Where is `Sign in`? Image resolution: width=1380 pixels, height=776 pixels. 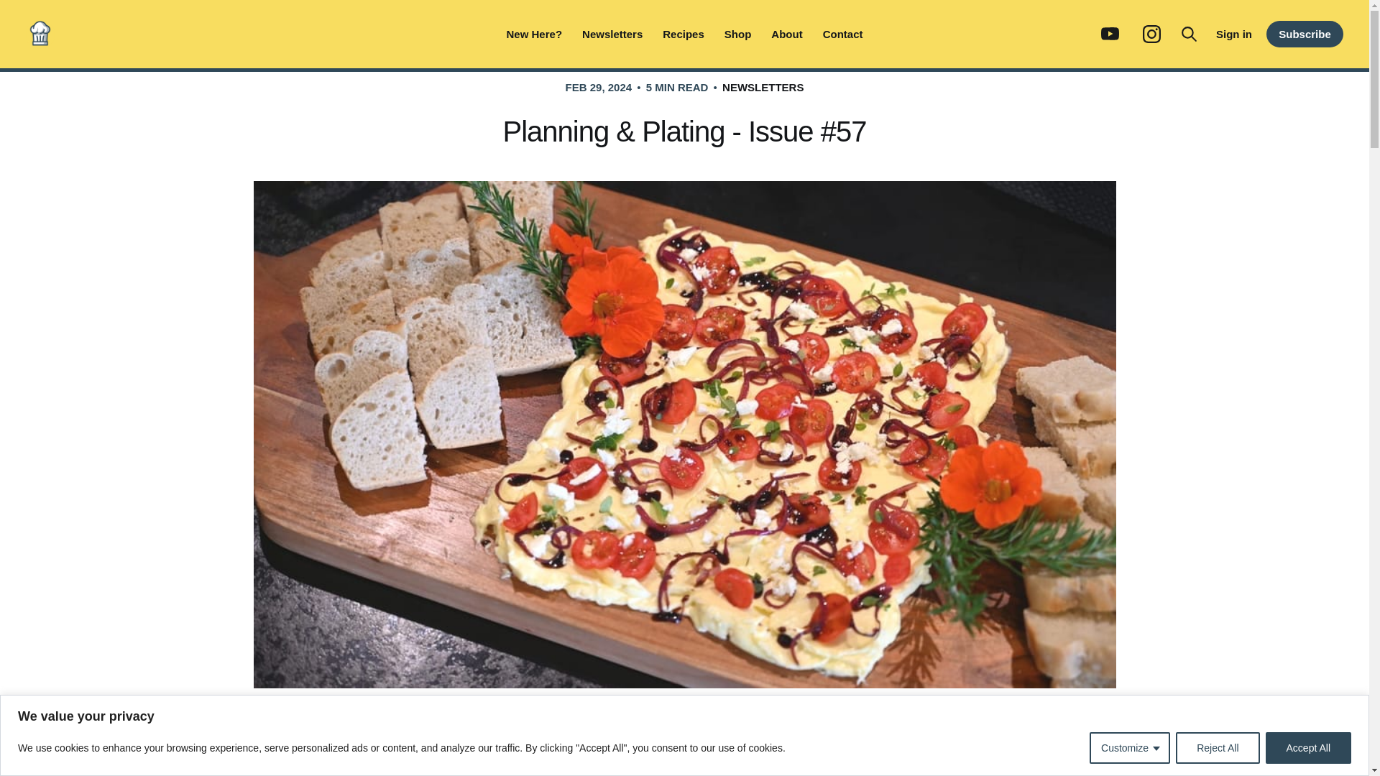
Sign in is located at coordinates (1233, 34).